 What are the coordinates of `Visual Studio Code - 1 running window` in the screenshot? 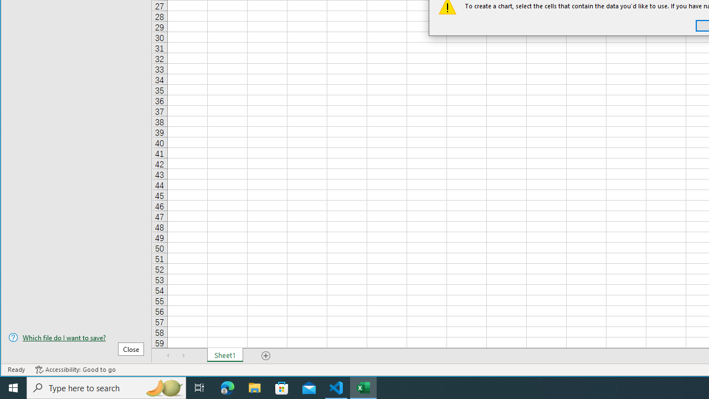 It's located at (336, 388).